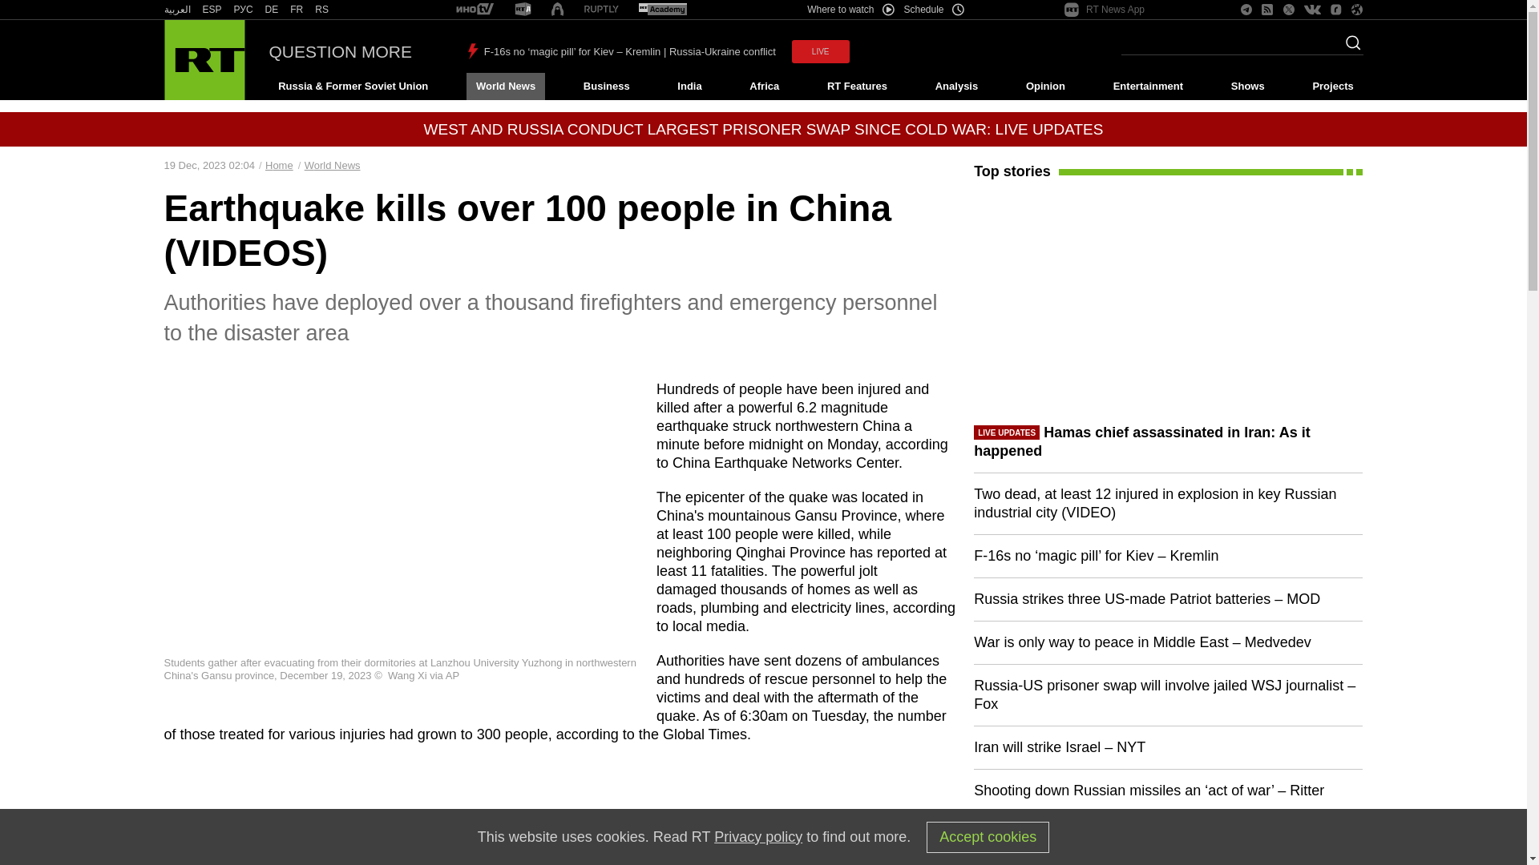 Image resolution: width=1539 pixels, height=865 pixels. Describe the element at coordinates (1348, 47) in the screenshot. I see `Search` at that location.